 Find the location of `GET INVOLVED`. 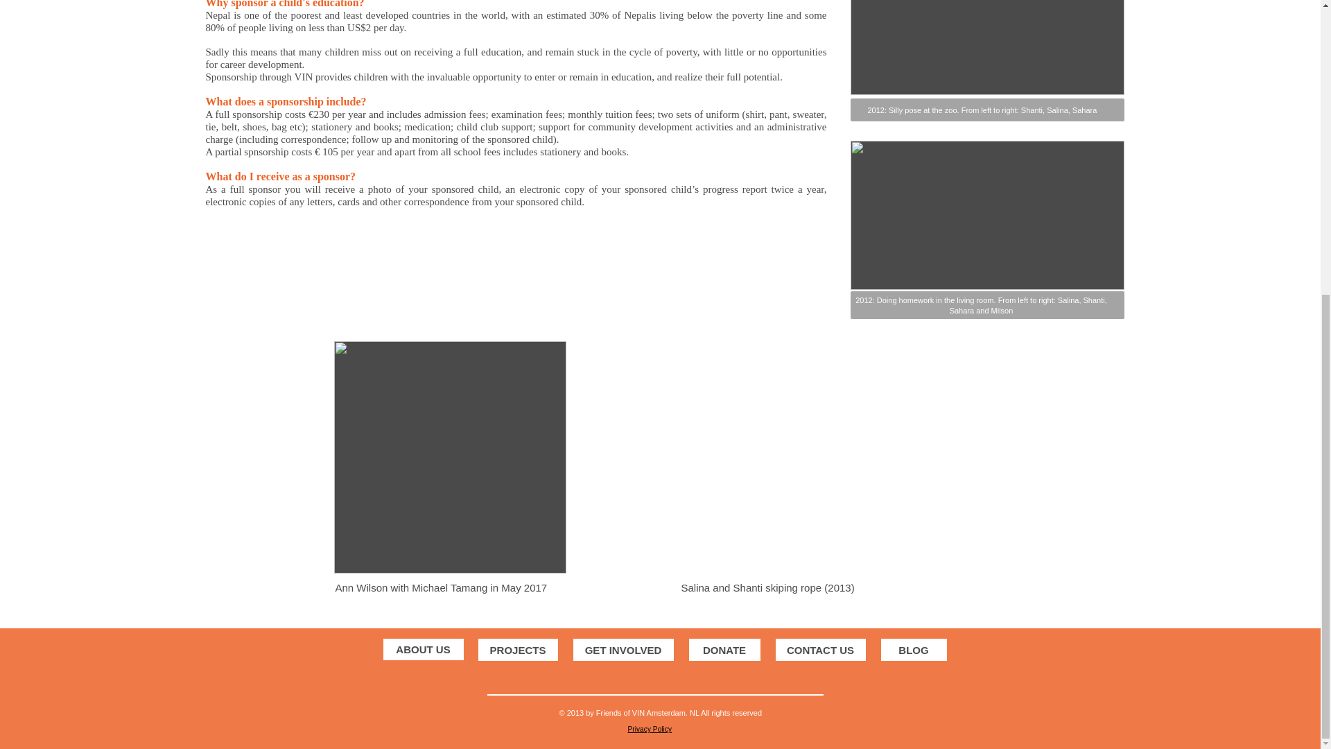

GET INVOLVED is located at coordinates (623, 649).